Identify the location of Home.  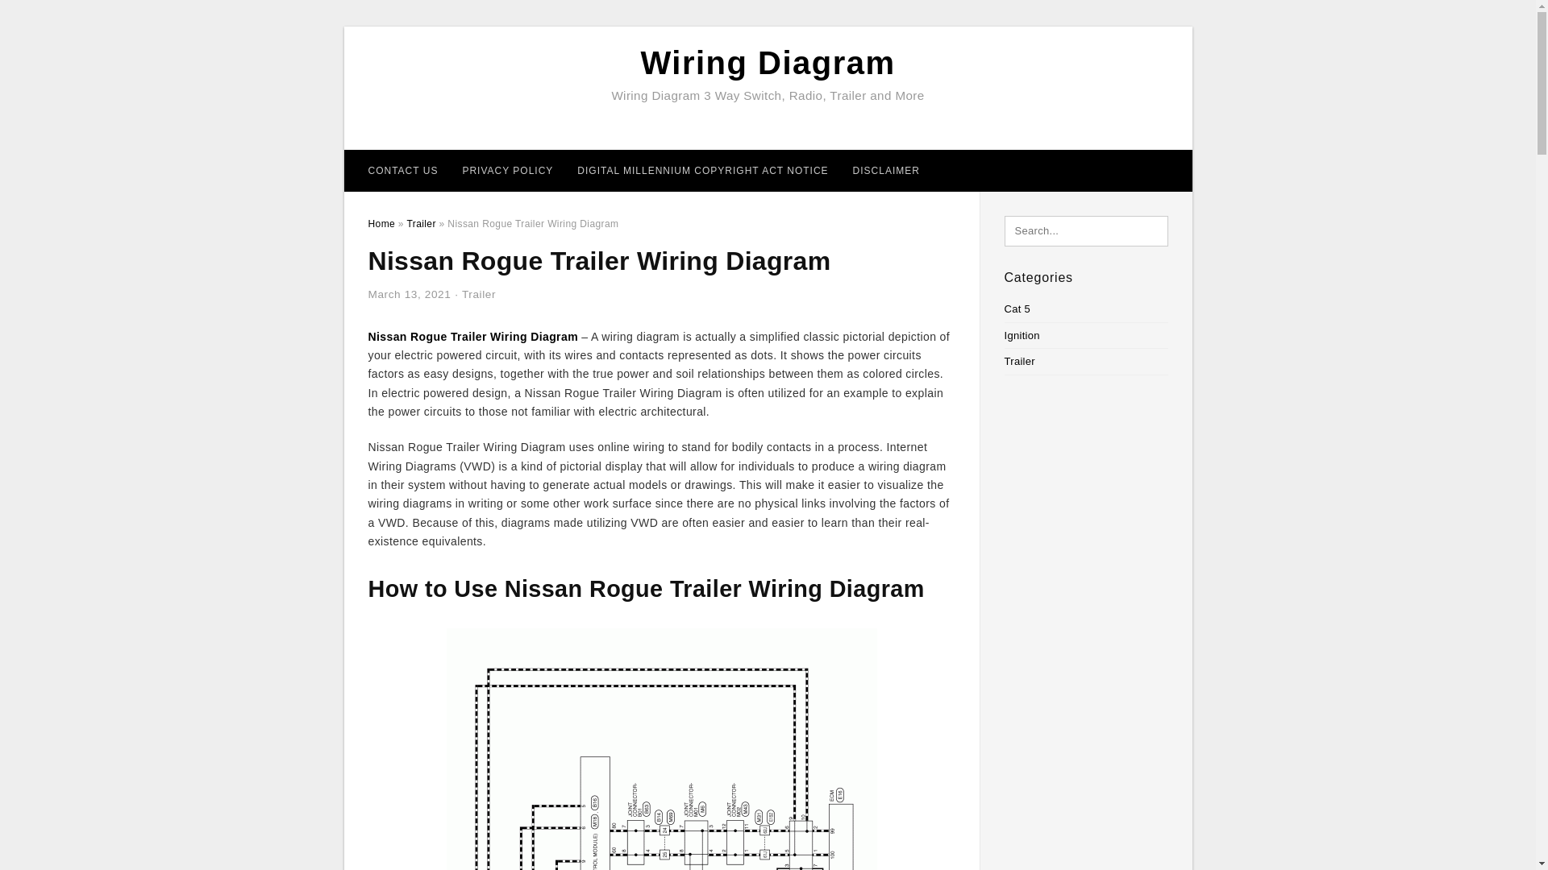
(381, 224).